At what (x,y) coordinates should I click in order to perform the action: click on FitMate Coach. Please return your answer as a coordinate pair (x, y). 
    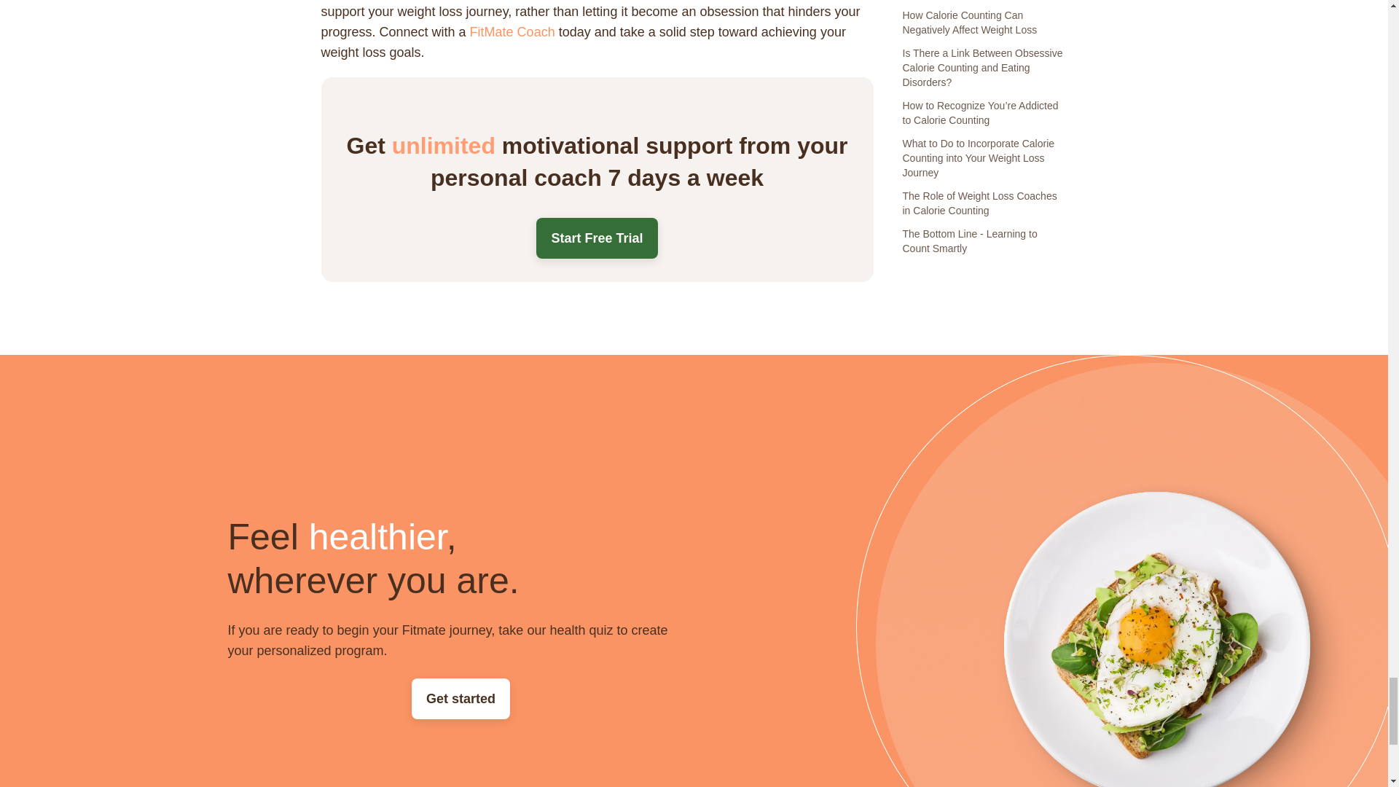
    Looking at the image, I should click on (513, 32).